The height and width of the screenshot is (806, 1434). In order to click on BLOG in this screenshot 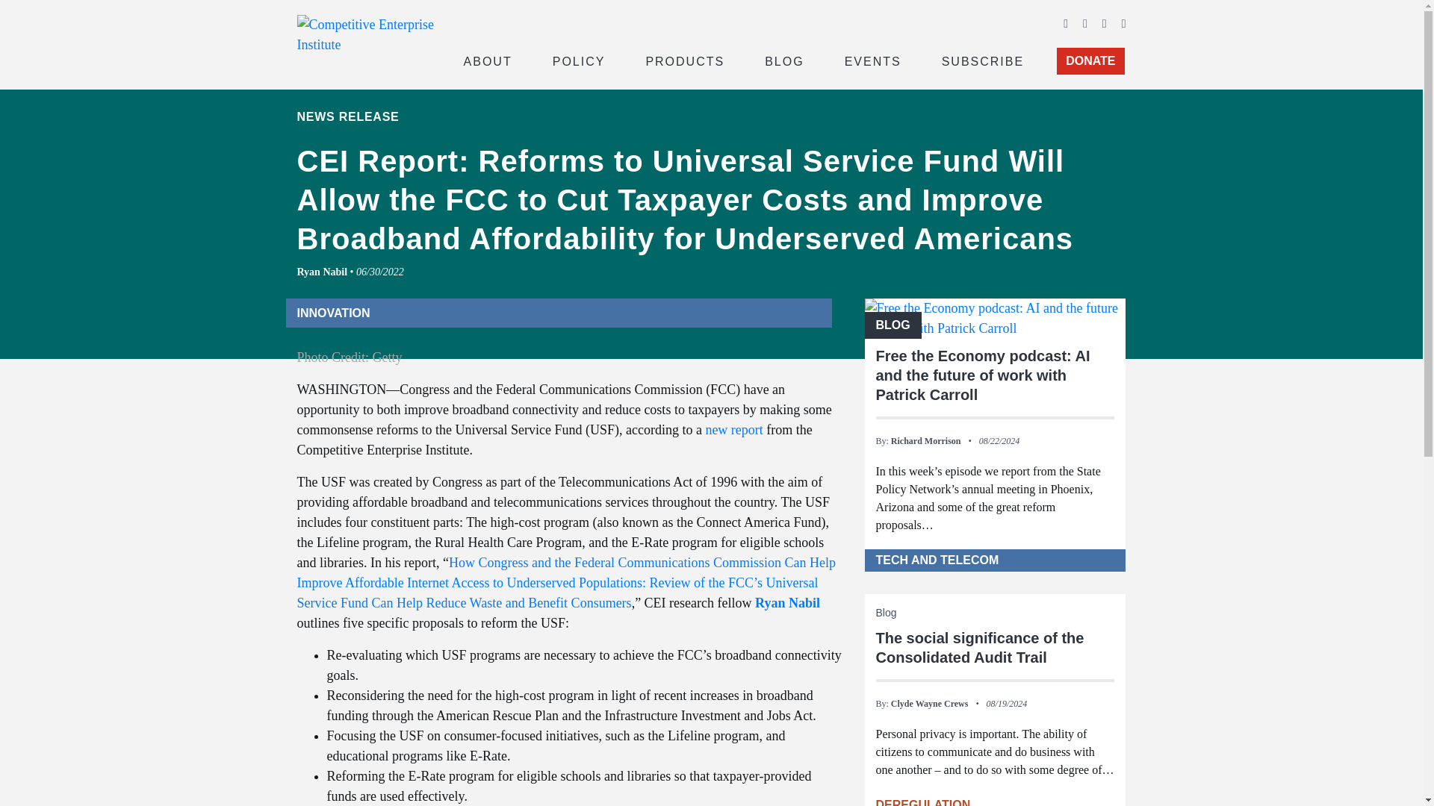, I will do `click(784, 60)`.